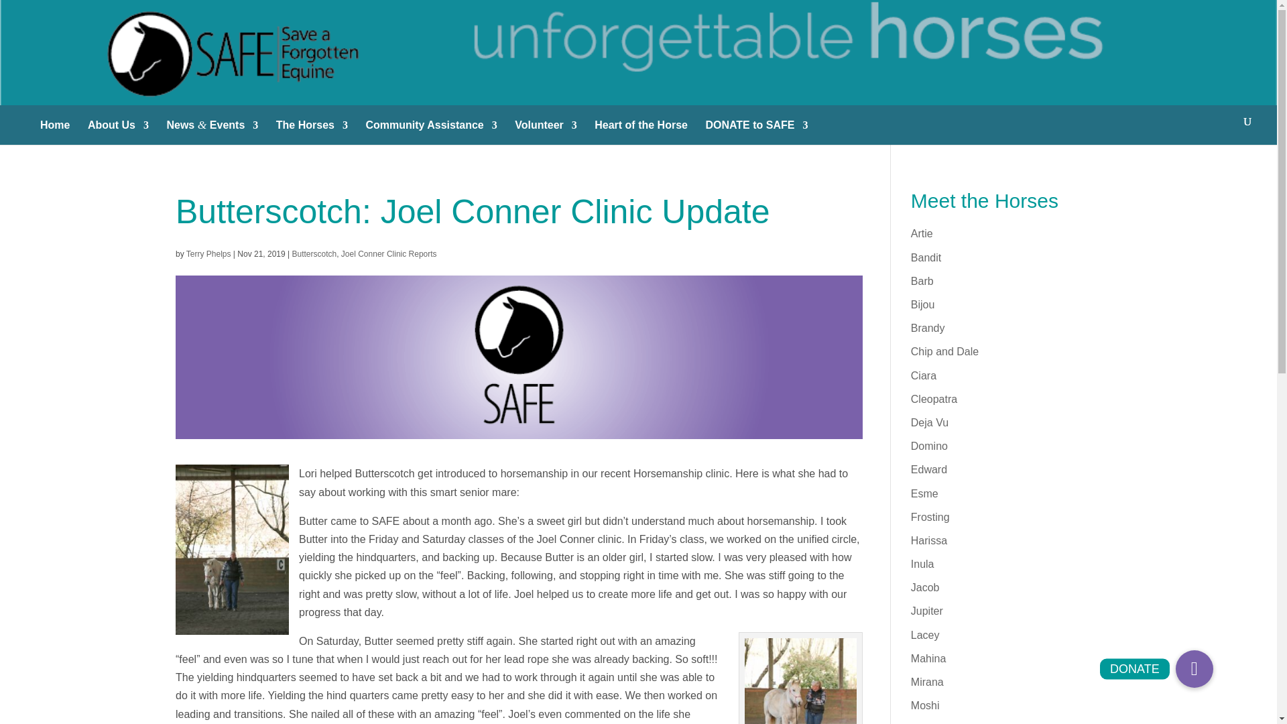 The height and width of the screenshot is (724, 1287). I want to click on About Us, so click(118, 130).